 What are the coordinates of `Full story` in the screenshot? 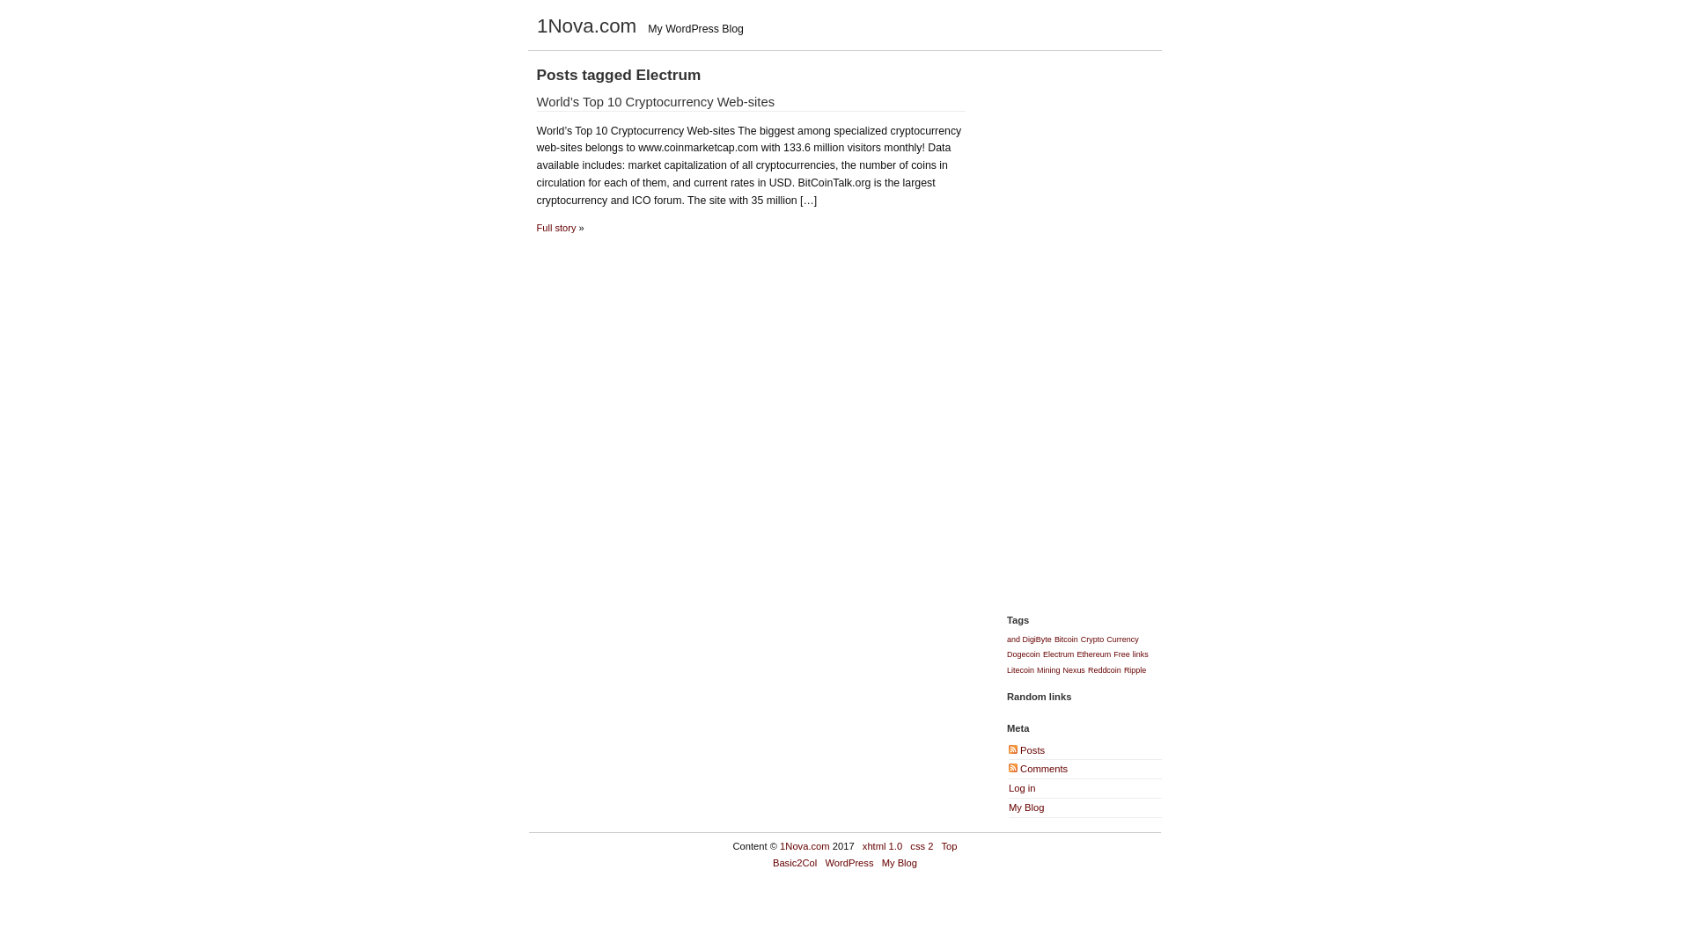 It's located at (556, 228).